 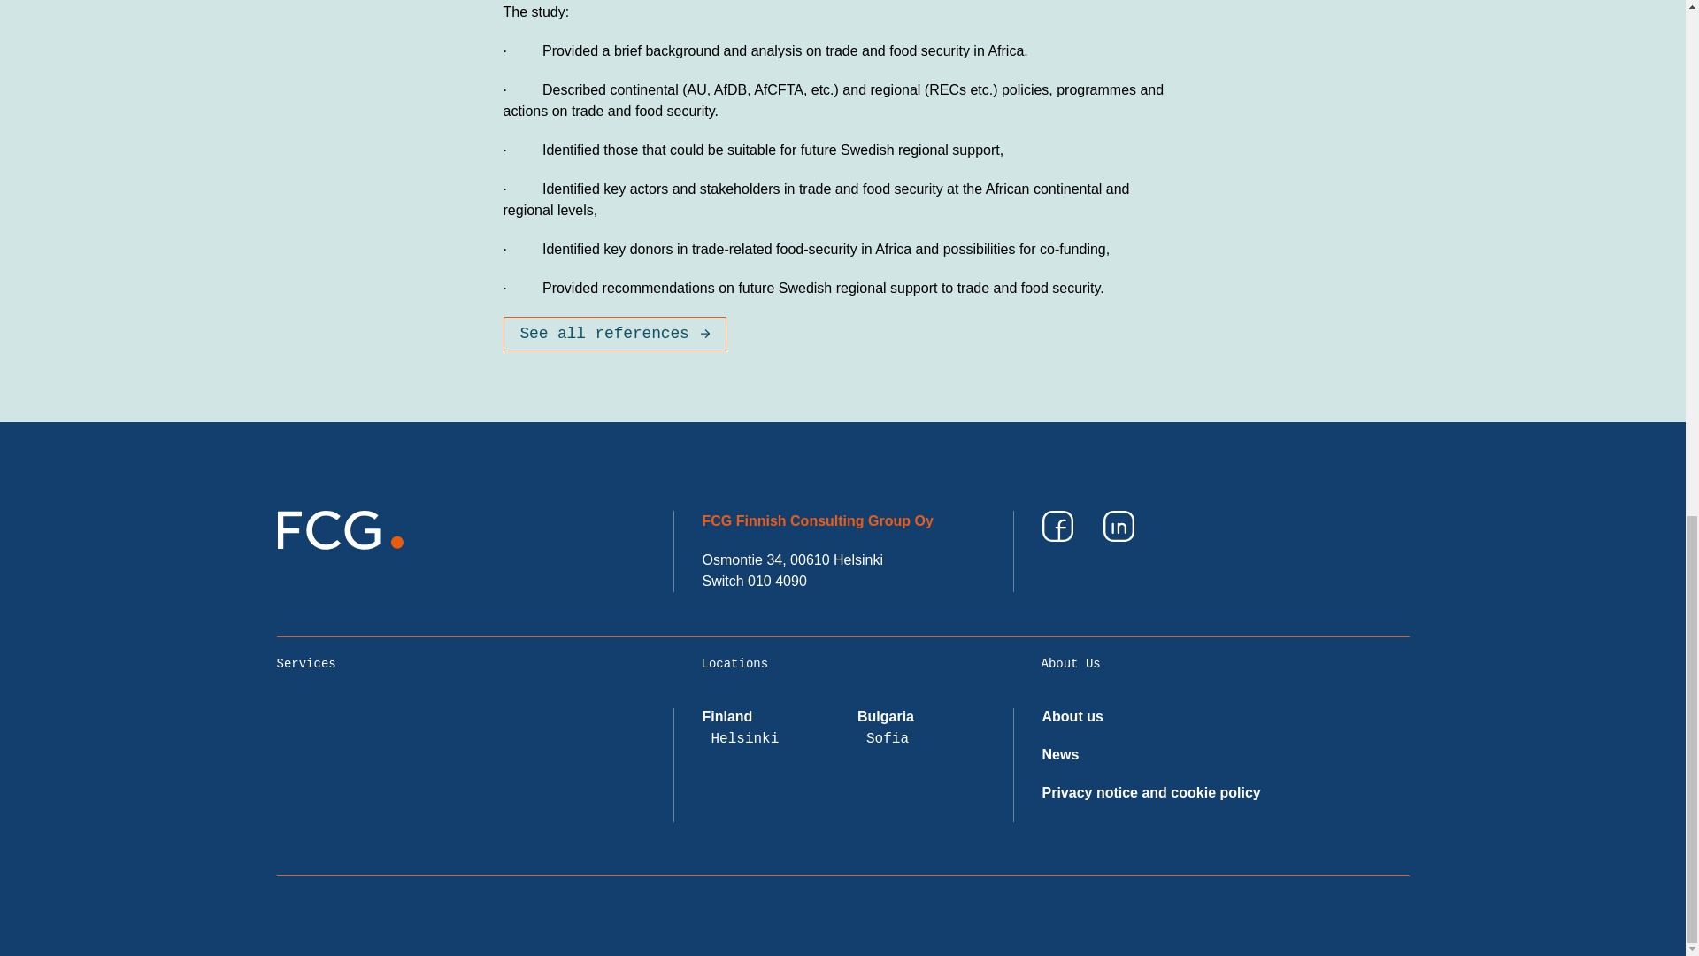 What do you see at coordinates (888, 738) in the screenshot?
I see `Sofia` at bounding box center [888, 738].